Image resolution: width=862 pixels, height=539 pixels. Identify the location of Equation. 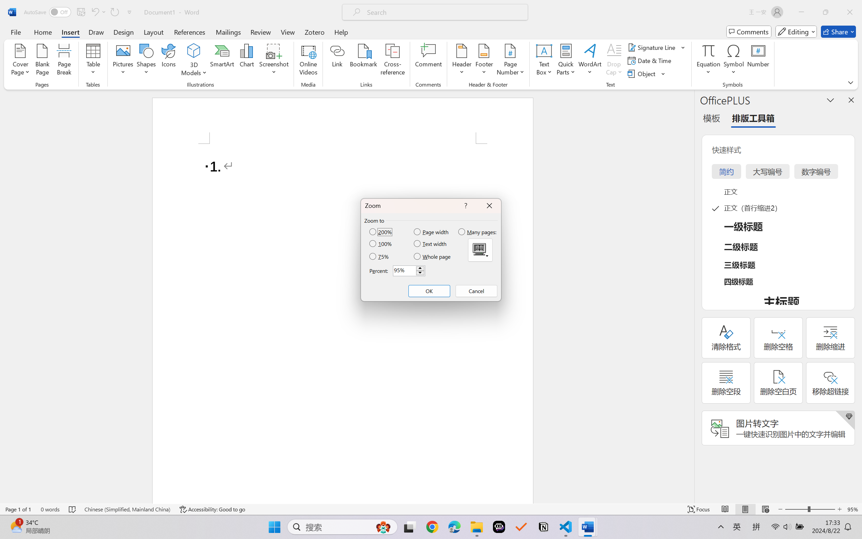
(708, 61).